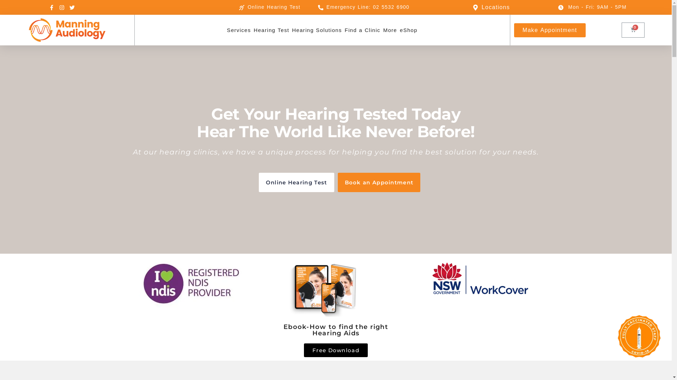 Image resolution: width=677 pixels, height=380 pixels. Describe the element at coordinates (379, 182) in the screenshot. I see `Book an Appointment` at that location.